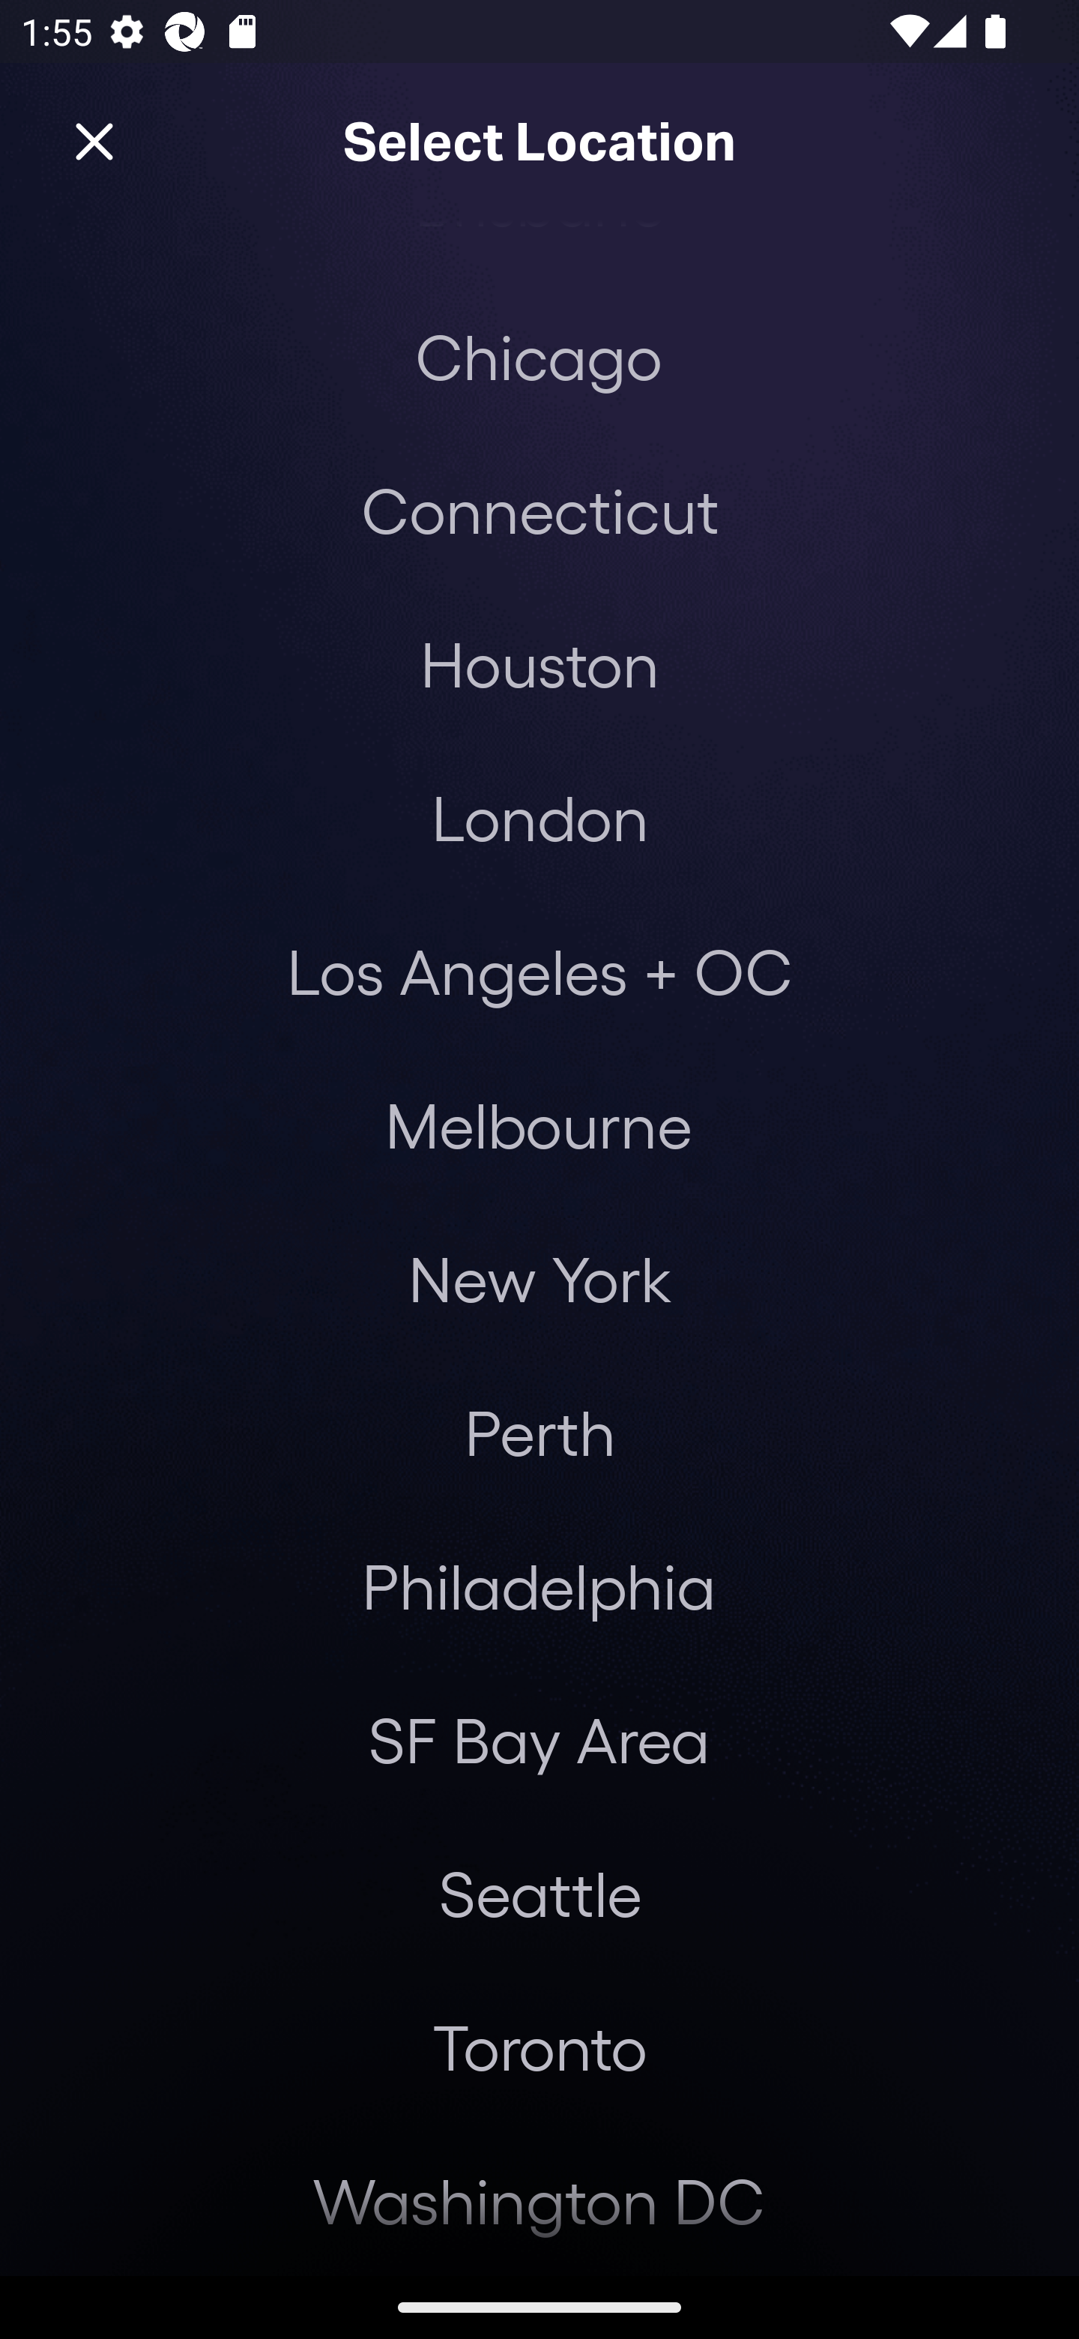 The width and height of the screenshot is (1079, 2339). What do you see at coordinates (539, 817) in the screenshot?
I see `London` at bounding box center [539, 817].